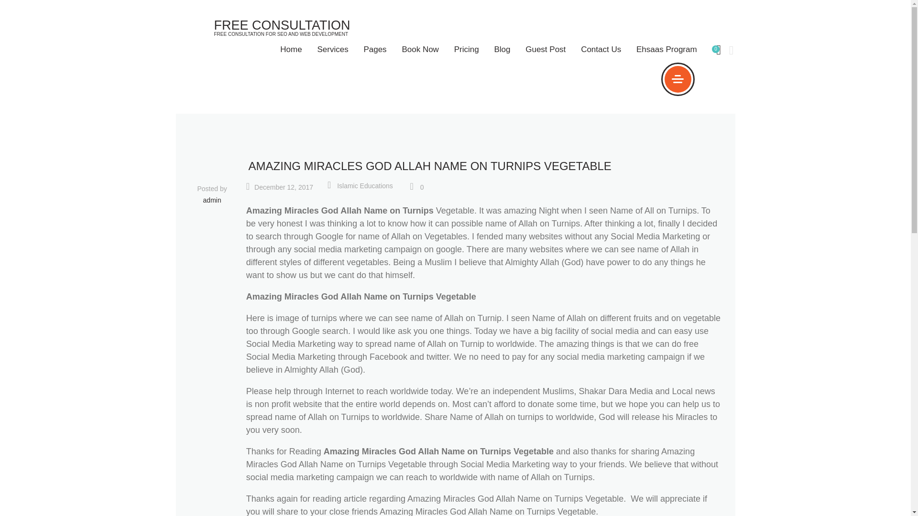 This screenshot has height=516, width=918. Describe the element at coordinates (667, 49) in the screenshot. I see `Ehsaas Program` at that location.